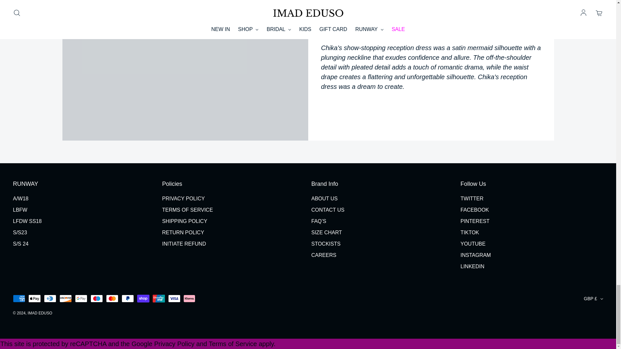  What do you see at coordinates (112, 299) in the screenshot?
I see `Mastercard` at bounding box center [112, 299].